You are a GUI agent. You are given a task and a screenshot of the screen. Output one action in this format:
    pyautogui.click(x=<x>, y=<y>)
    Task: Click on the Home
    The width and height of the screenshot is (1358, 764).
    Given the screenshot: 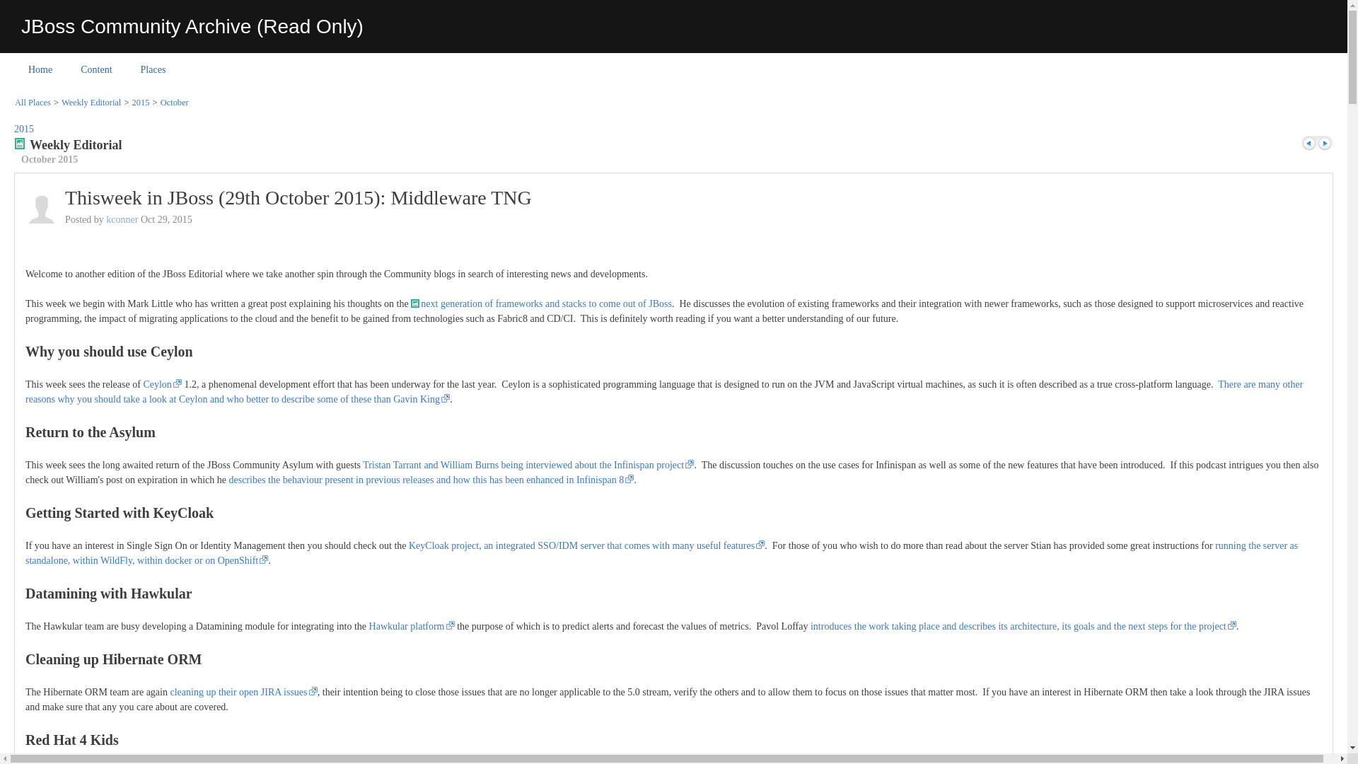 What is the action you would take?
    pyautogui.click(x=40, y=69)
    